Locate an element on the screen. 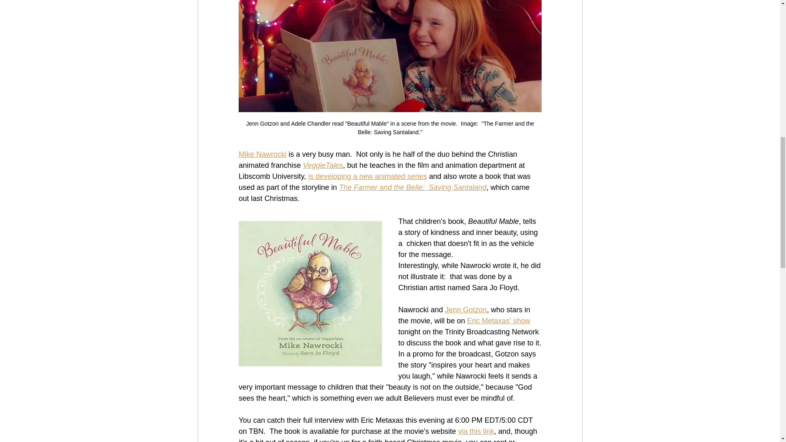  Eric Metaxas' show is located at coordinates (499, 321).